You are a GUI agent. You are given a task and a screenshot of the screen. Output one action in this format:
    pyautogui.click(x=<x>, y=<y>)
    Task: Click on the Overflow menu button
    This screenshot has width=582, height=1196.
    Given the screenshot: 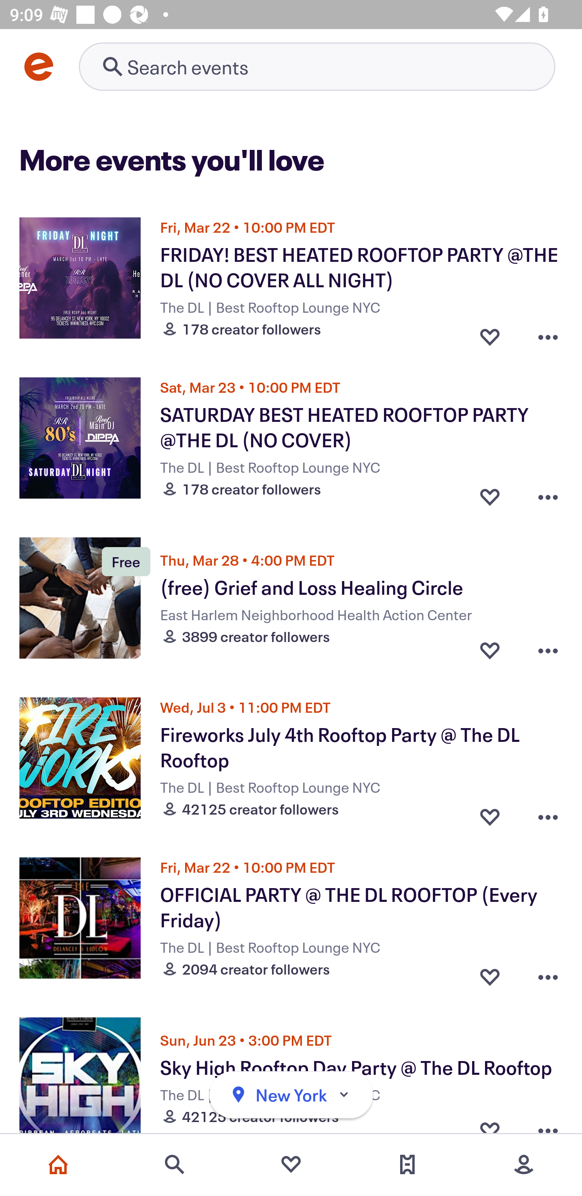 What is the action you would take?
    pyautogui.click(x=548, y=813)
    